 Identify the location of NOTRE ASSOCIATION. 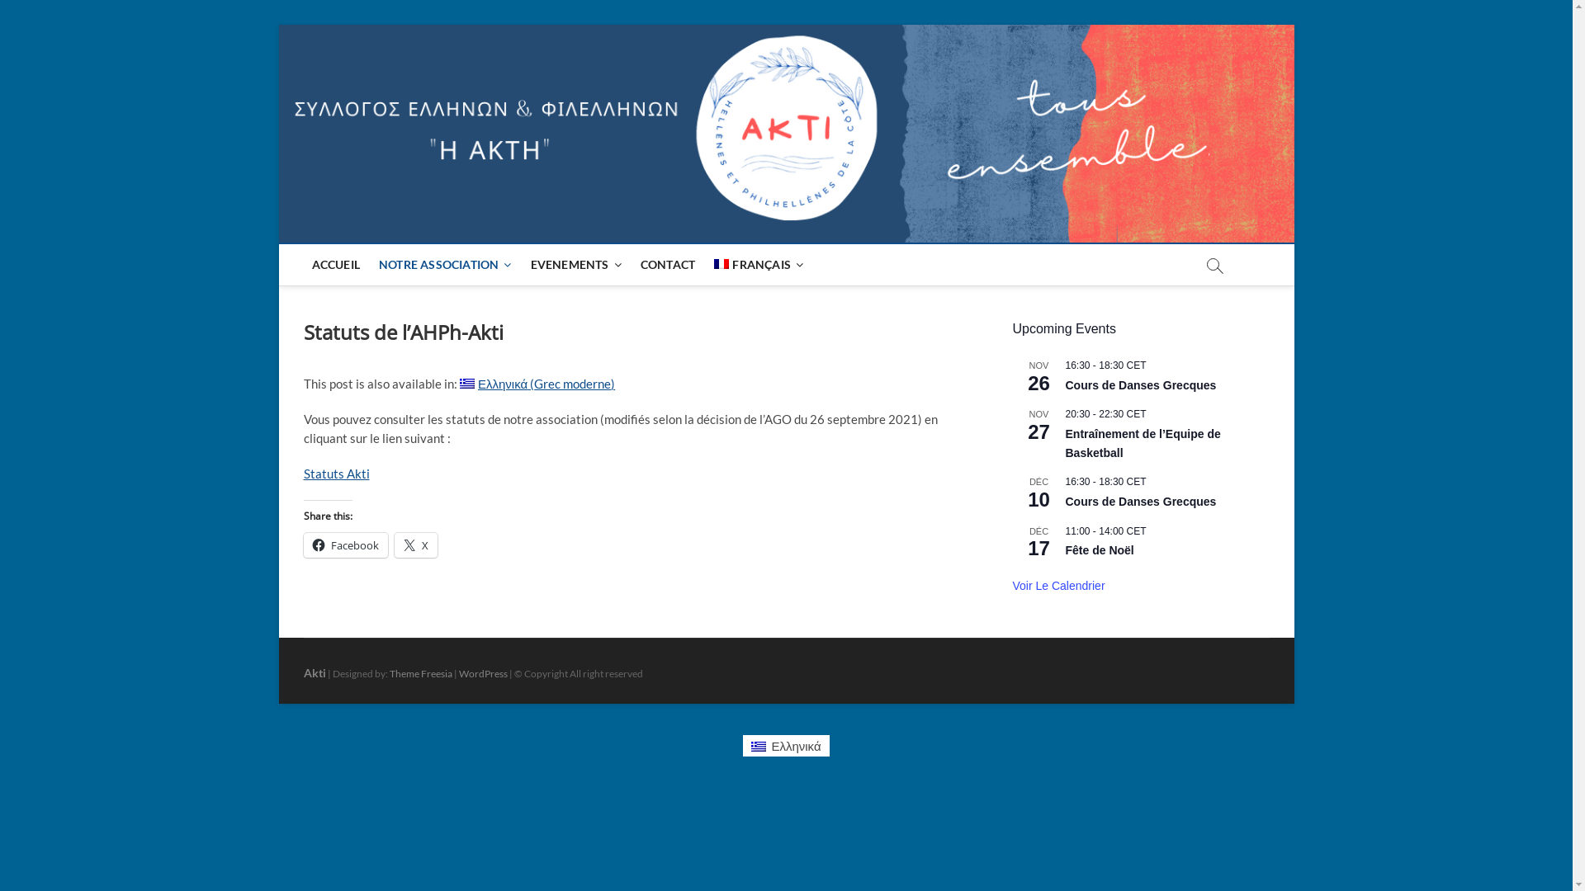
(446, 265).